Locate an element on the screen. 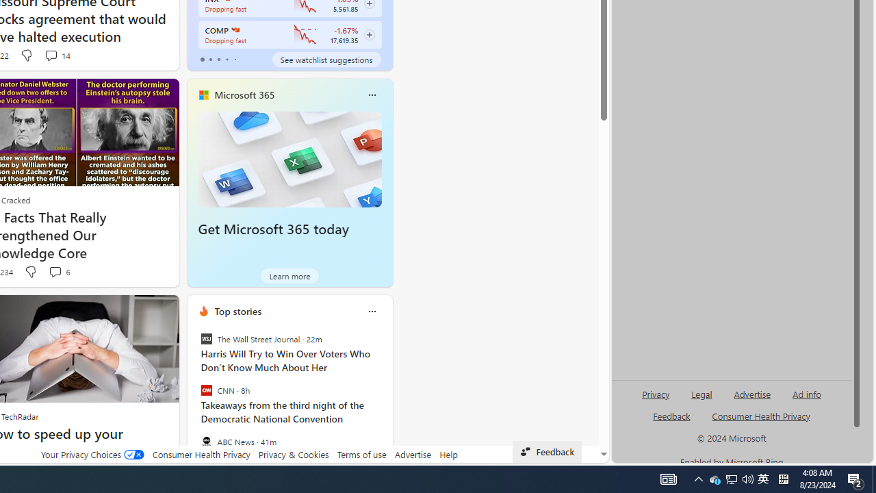 The width and height of the screenshot is (876, 493). Class: follow-button  m is located at coordinates (369, 35).